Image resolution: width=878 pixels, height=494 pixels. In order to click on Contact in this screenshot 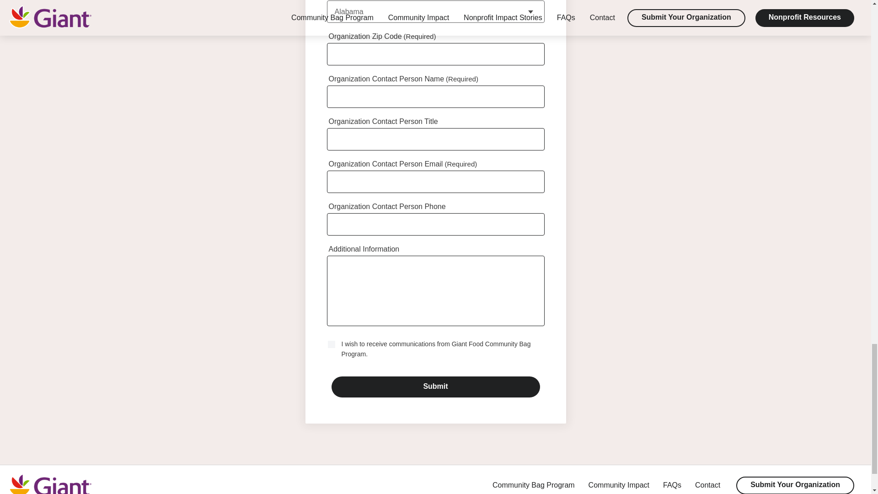, I will do `click(707, 485)`.